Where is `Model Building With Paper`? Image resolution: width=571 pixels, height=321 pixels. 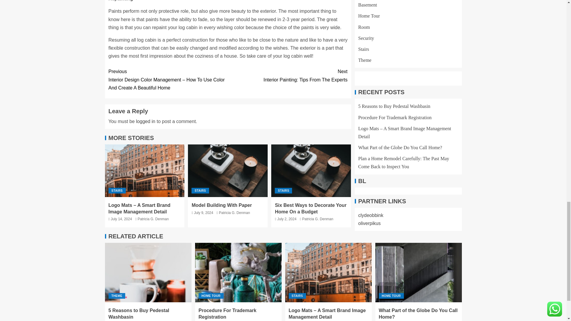
Model Building With Paper is located at coordinates (287, 75).